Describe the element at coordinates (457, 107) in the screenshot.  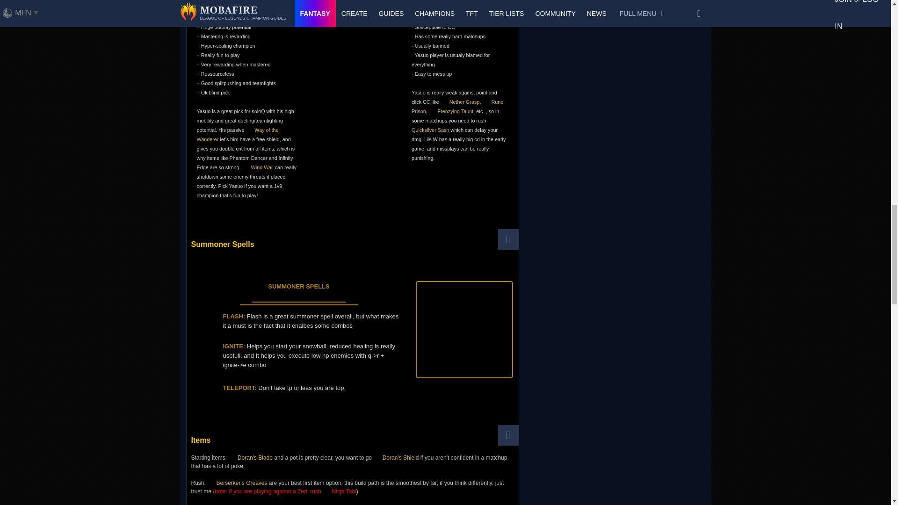
I see `Rune Prison` at that location.